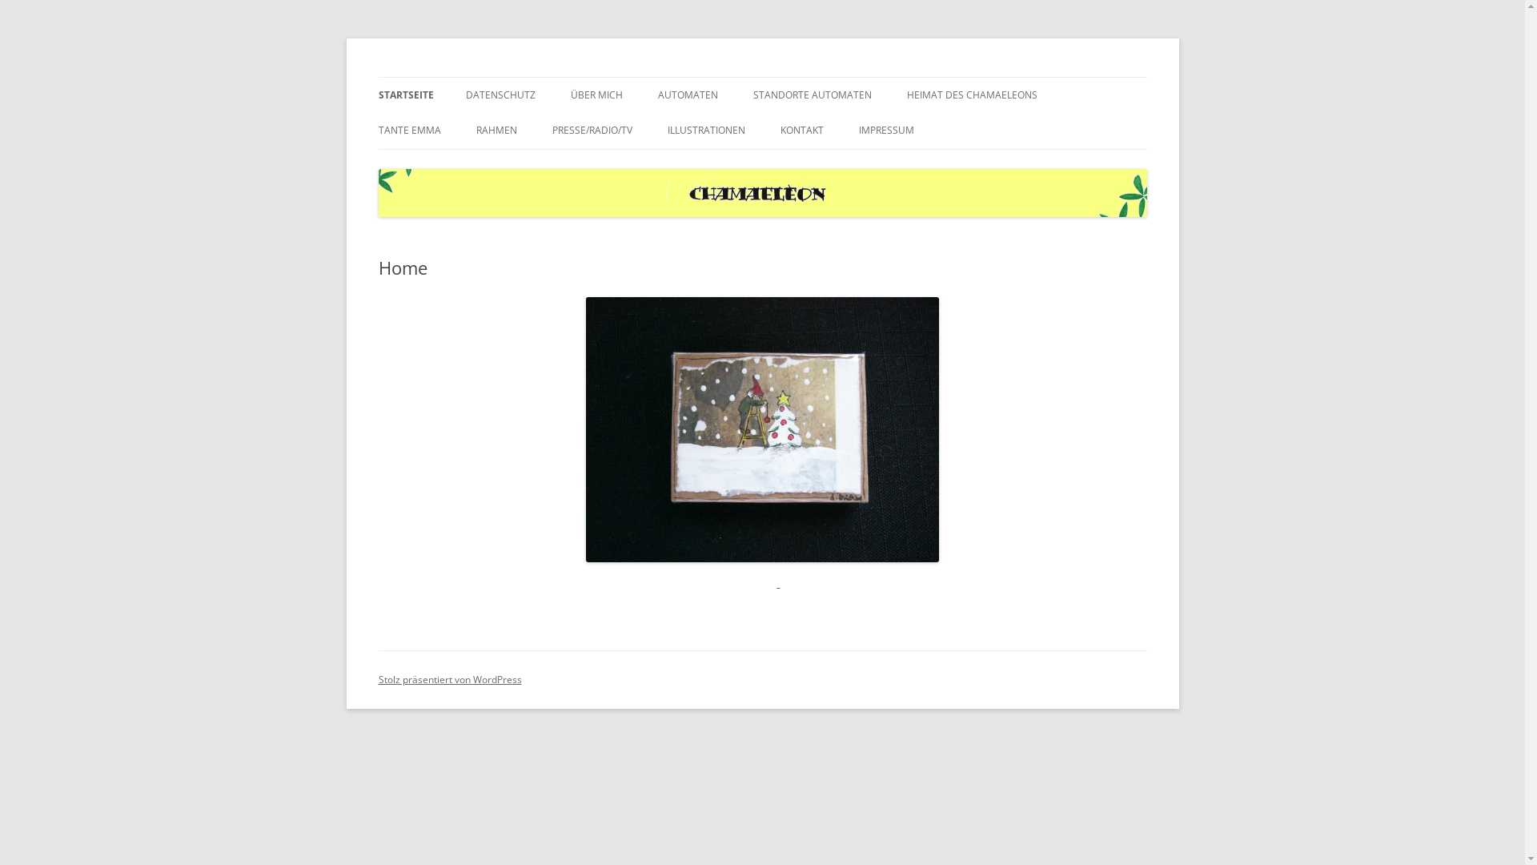 The height and width of the screenshot is (865, 1537). I want to click on ILLUSTRATIONEN, so click(706, 131).